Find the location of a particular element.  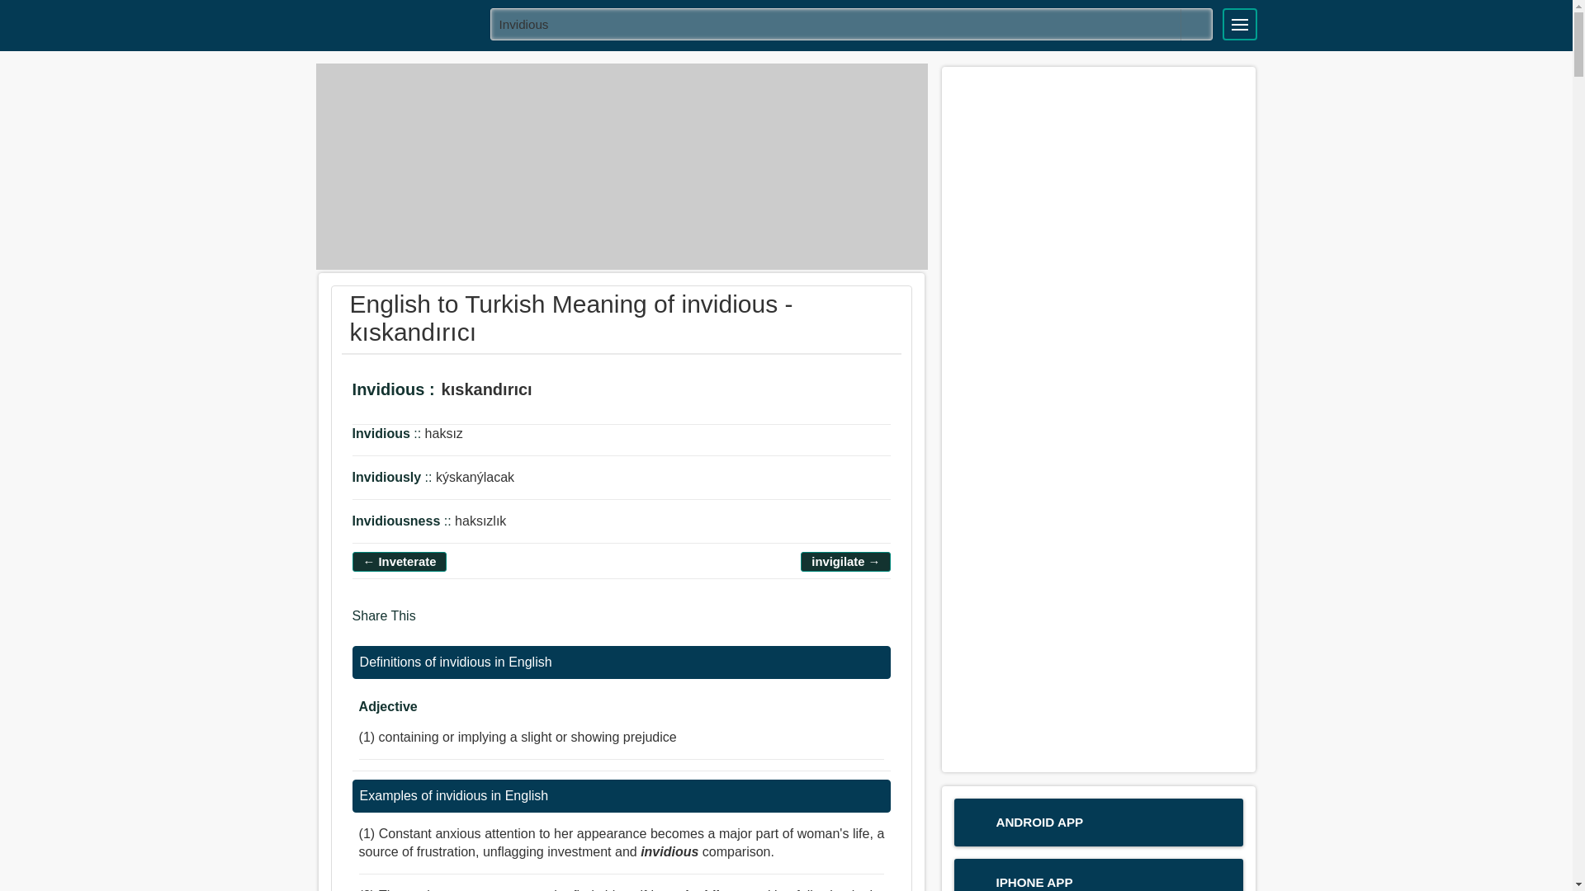

Twitter is located at coordinates (466, 624).